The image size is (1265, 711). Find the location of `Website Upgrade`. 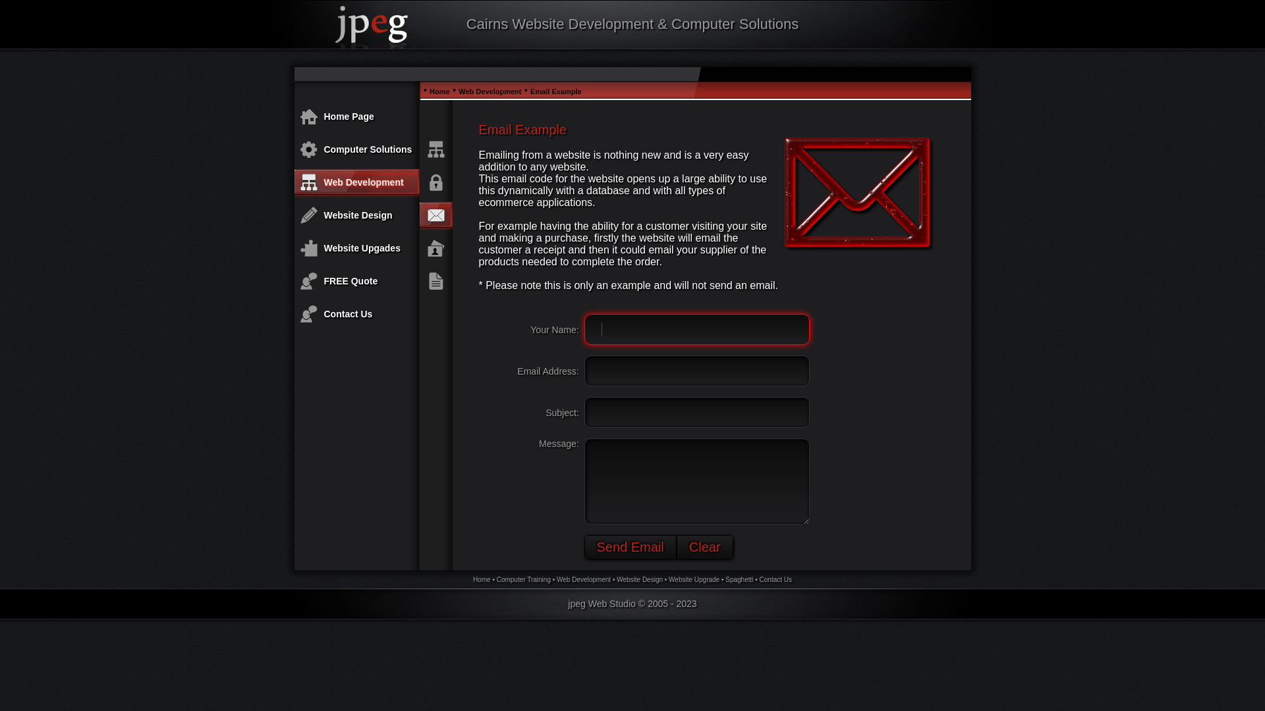

Website Upgrade is located at coordinates (694, 579).